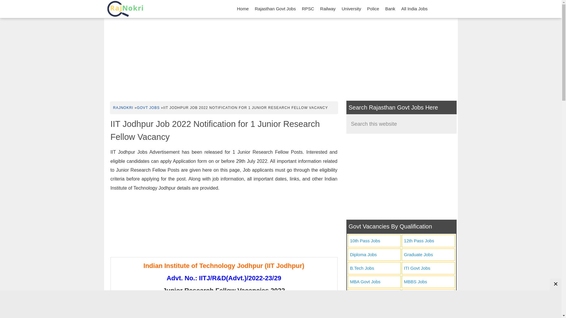 The height and width of the screenshot is (318, 566). Describe the element at coordinates (243, 9) in the screenshot. I see `Home` at that location.